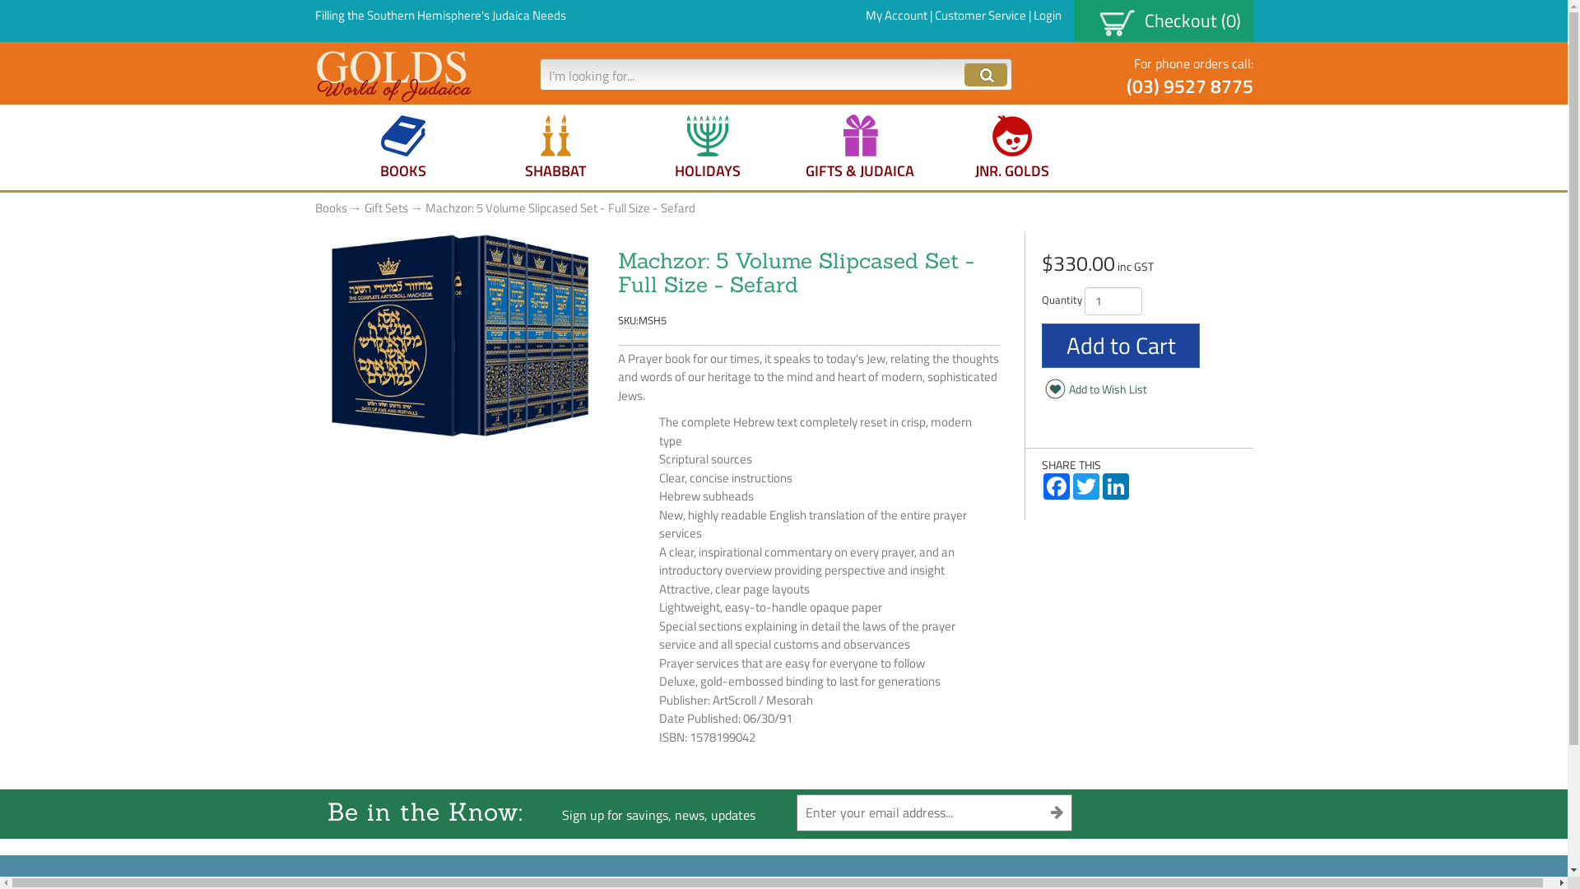 The height and width of the screenshot is (889, 1580). What do you see at coordinates (1099, 389) in the screenshot?
I see `Add to Wish List` at bounding box center [1099, 389].